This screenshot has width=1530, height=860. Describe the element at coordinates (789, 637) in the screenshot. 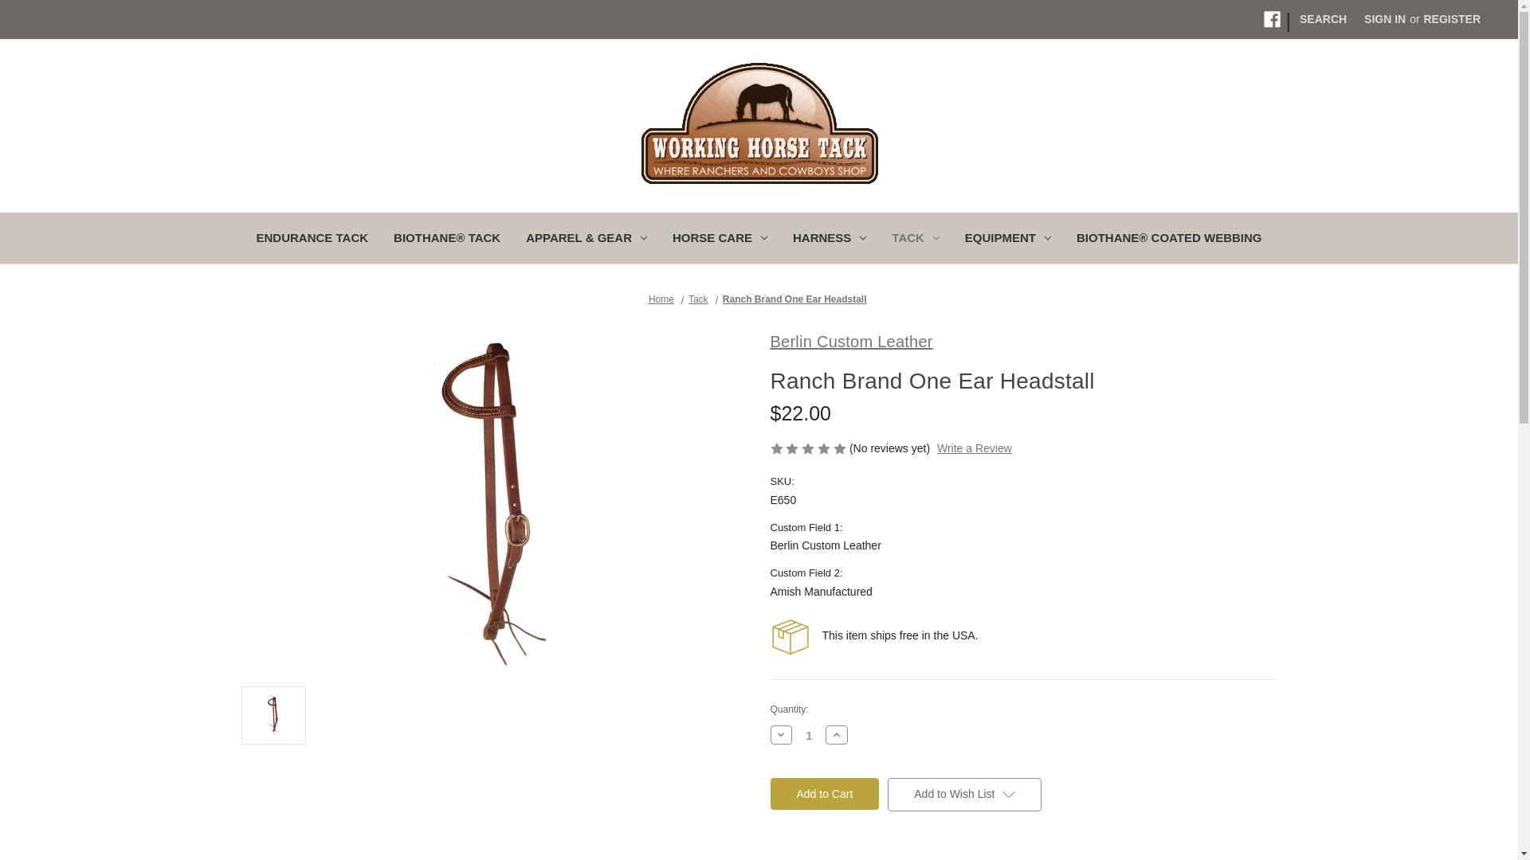

I see `This item ships free in the USA.` at that location.